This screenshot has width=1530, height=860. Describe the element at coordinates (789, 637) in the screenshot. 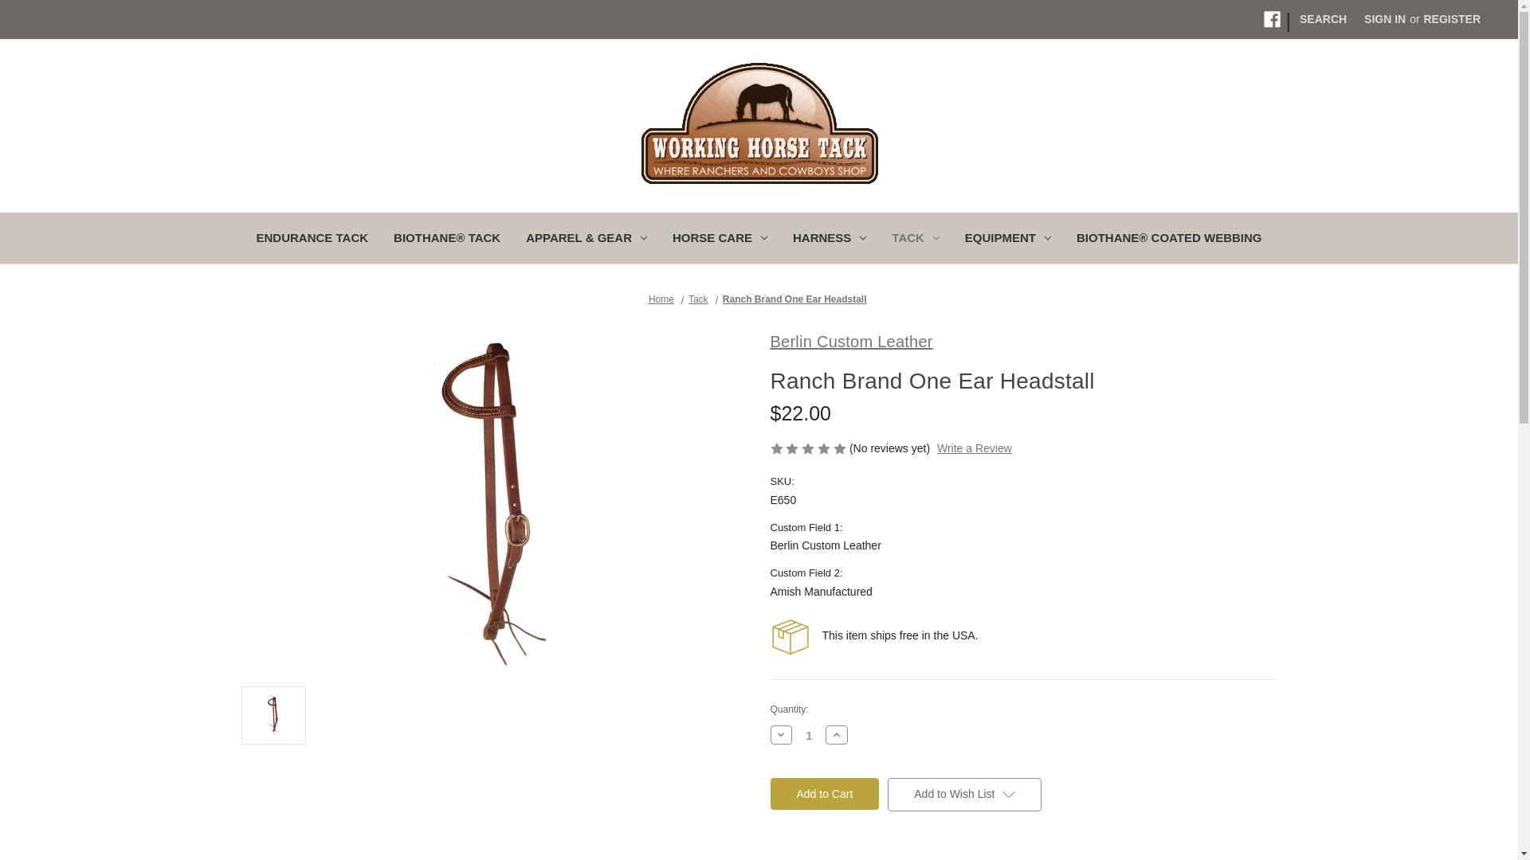

I see `This item ships free in the USA.` at that location.